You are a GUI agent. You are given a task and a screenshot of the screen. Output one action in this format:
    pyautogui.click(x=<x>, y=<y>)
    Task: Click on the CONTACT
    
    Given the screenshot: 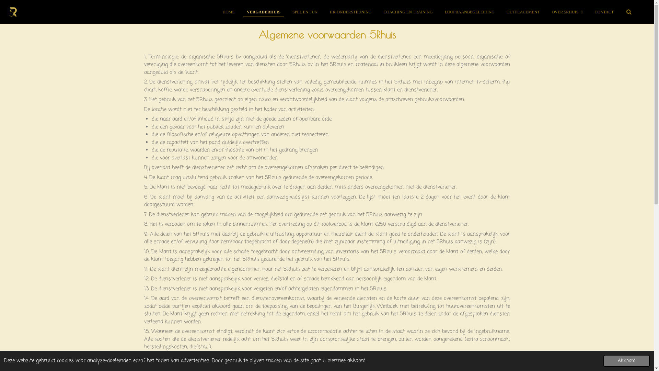 What is the action you would take?
    pyautogui.click(x=604, y=12)
    